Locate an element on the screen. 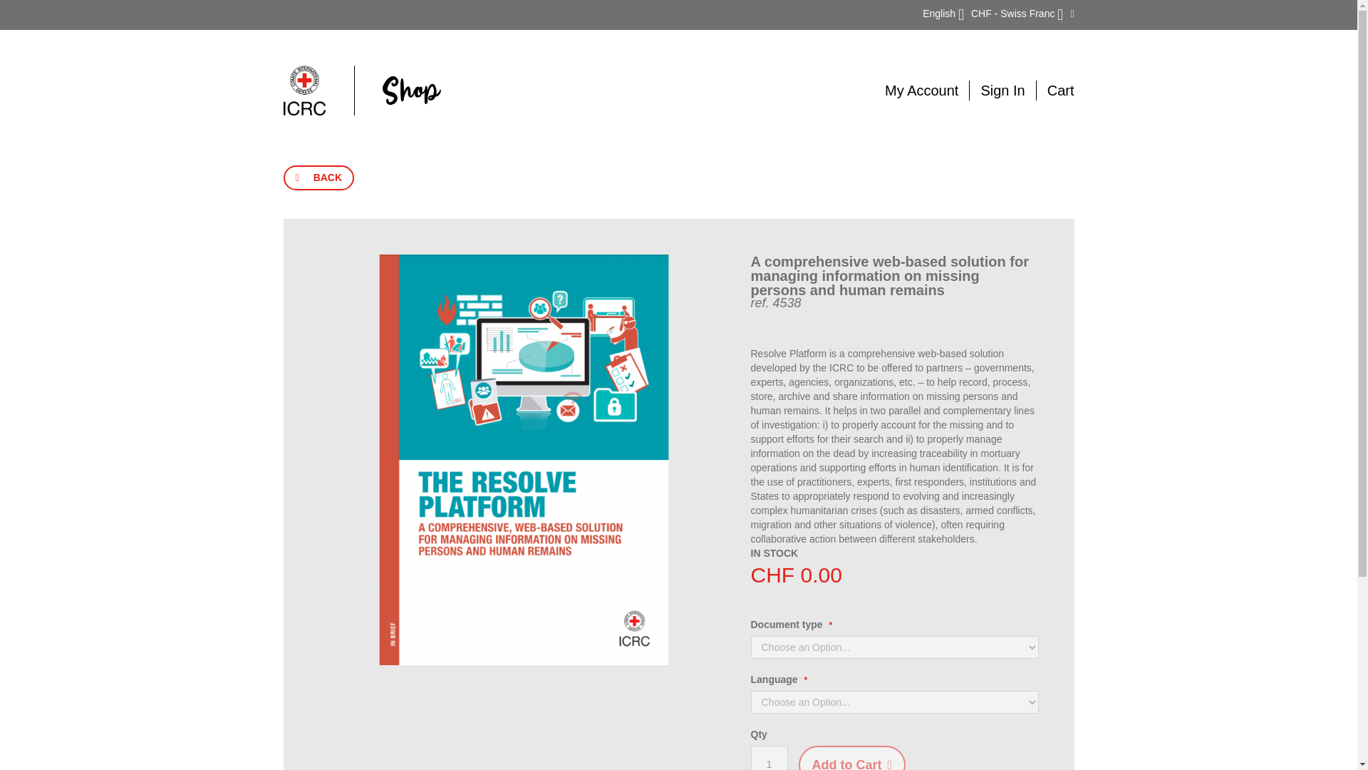  Go to Home page is located at coordinates (362, 90).